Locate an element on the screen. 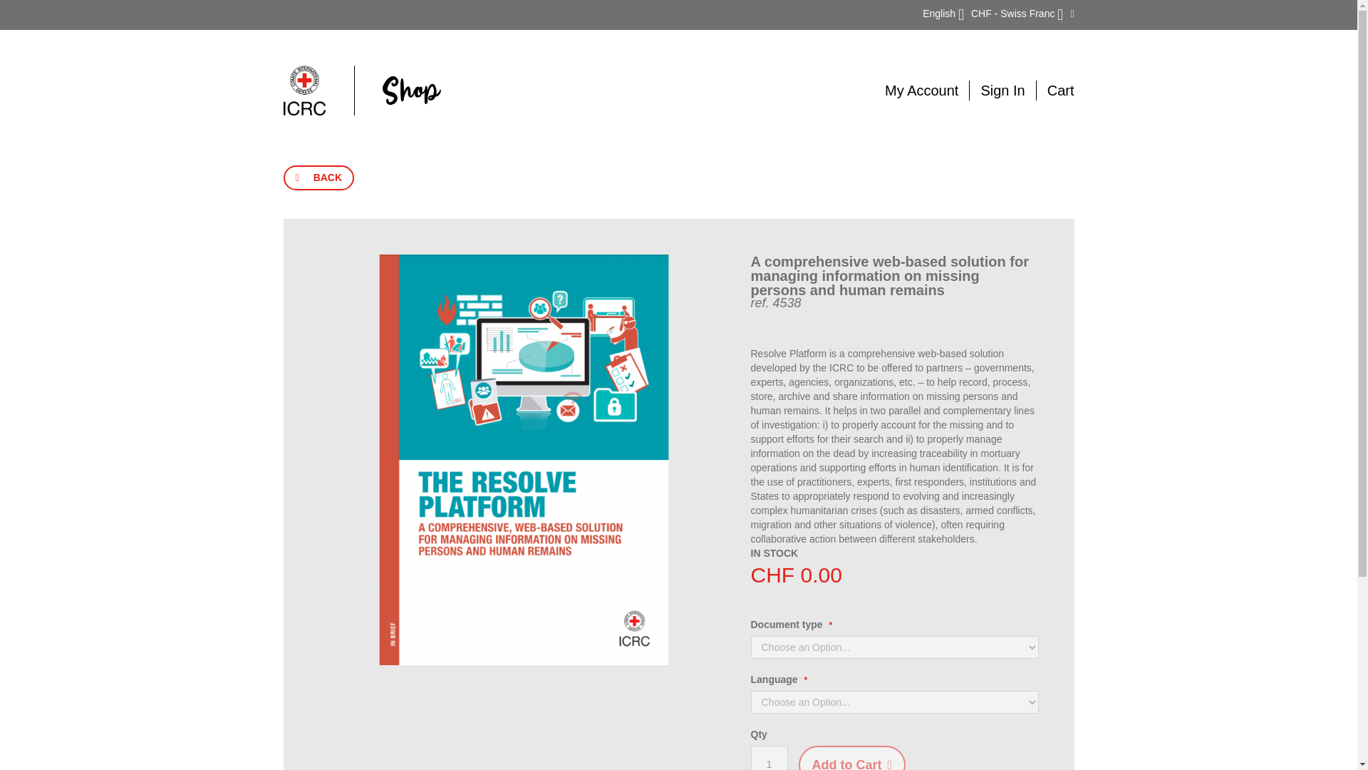  Go to Home page is located at coordinates (362, 90).